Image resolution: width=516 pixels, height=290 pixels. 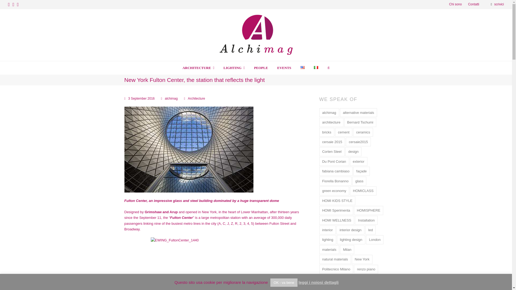 What do you see at coordinates (18, 5) in the screenshot?
I see `LinkedIn` at bounding box center [18, 5].